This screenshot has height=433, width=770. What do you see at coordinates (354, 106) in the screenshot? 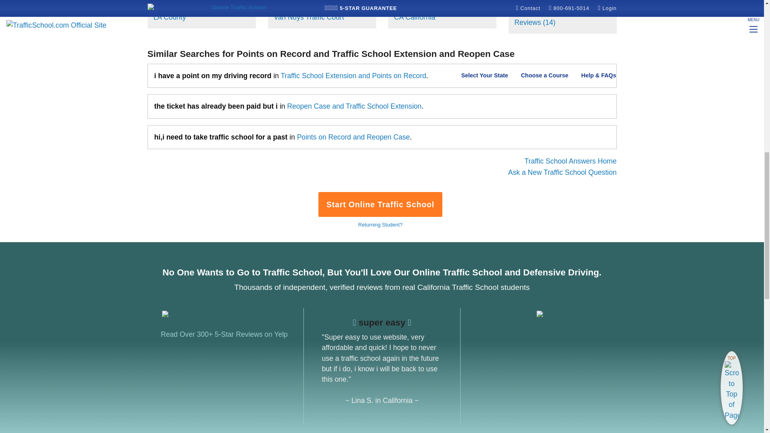
I see `Reopen Case and Traffic School Extension` at bounding box center [354, 106].